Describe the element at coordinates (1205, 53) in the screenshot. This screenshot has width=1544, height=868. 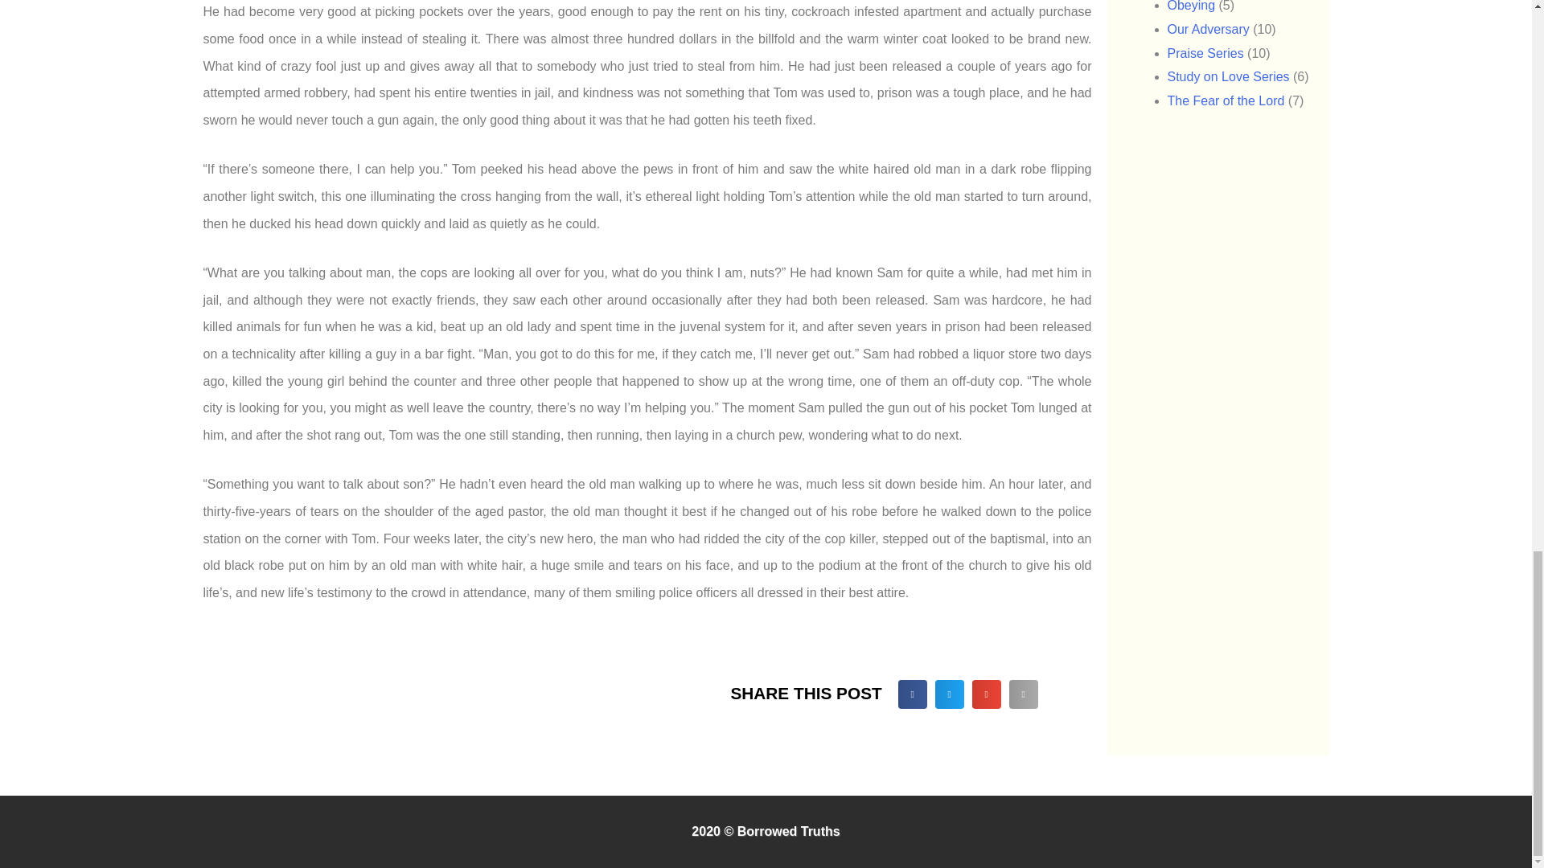
I see `Praise Series` at that location.